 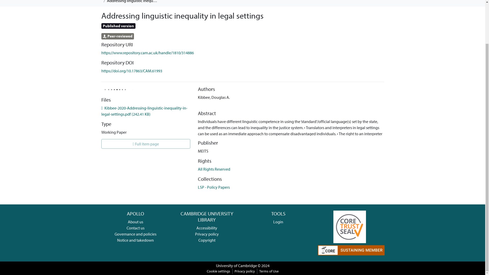 I want to click on Full item page, so click(x=146, y=144).